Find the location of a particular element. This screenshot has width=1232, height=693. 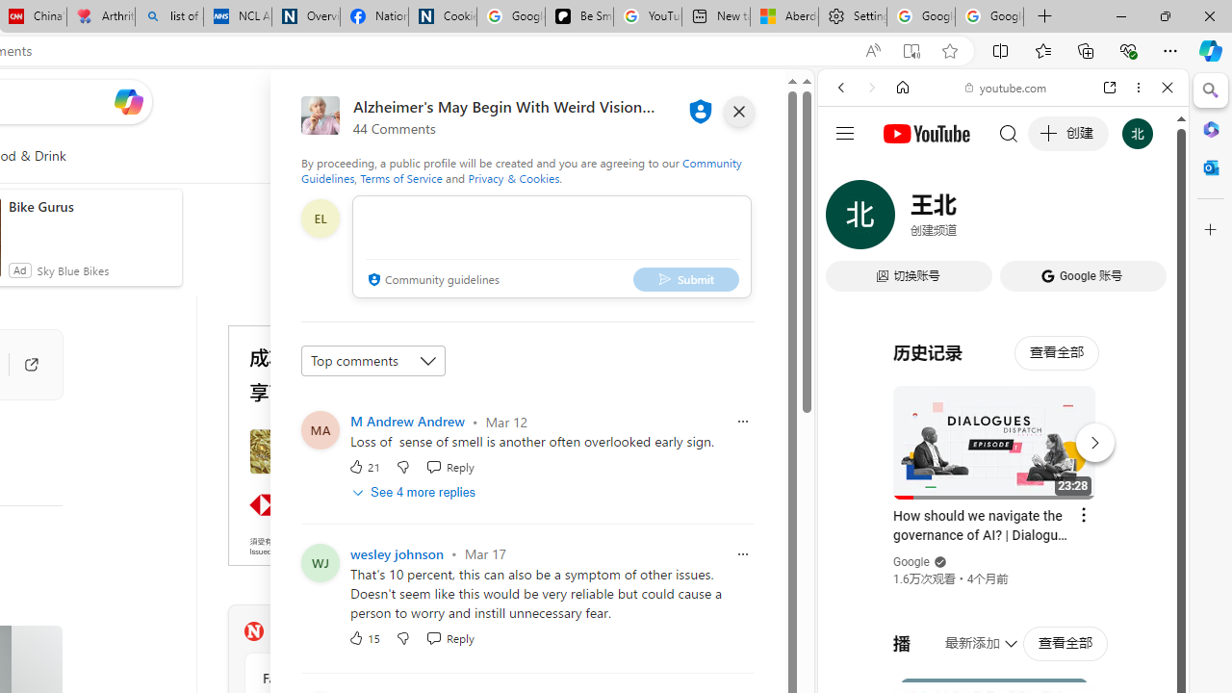

Ad is located at coordinates (510, 572).